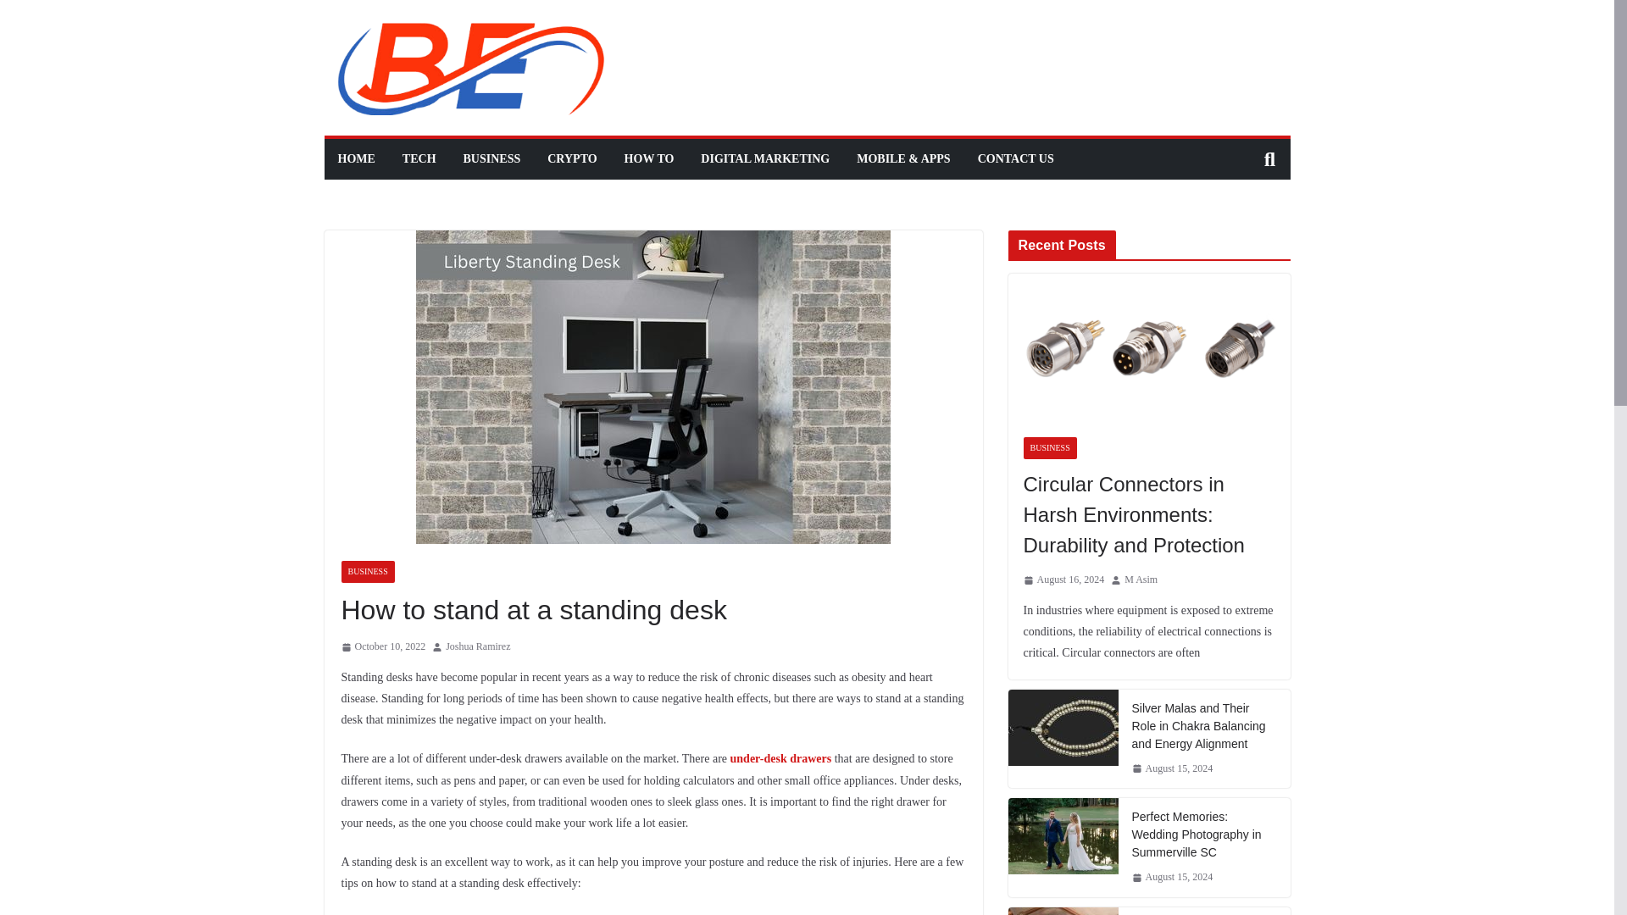  Describe the element at coordinates (382, 647) in the screenshot. I see `4:32 am` at that location.